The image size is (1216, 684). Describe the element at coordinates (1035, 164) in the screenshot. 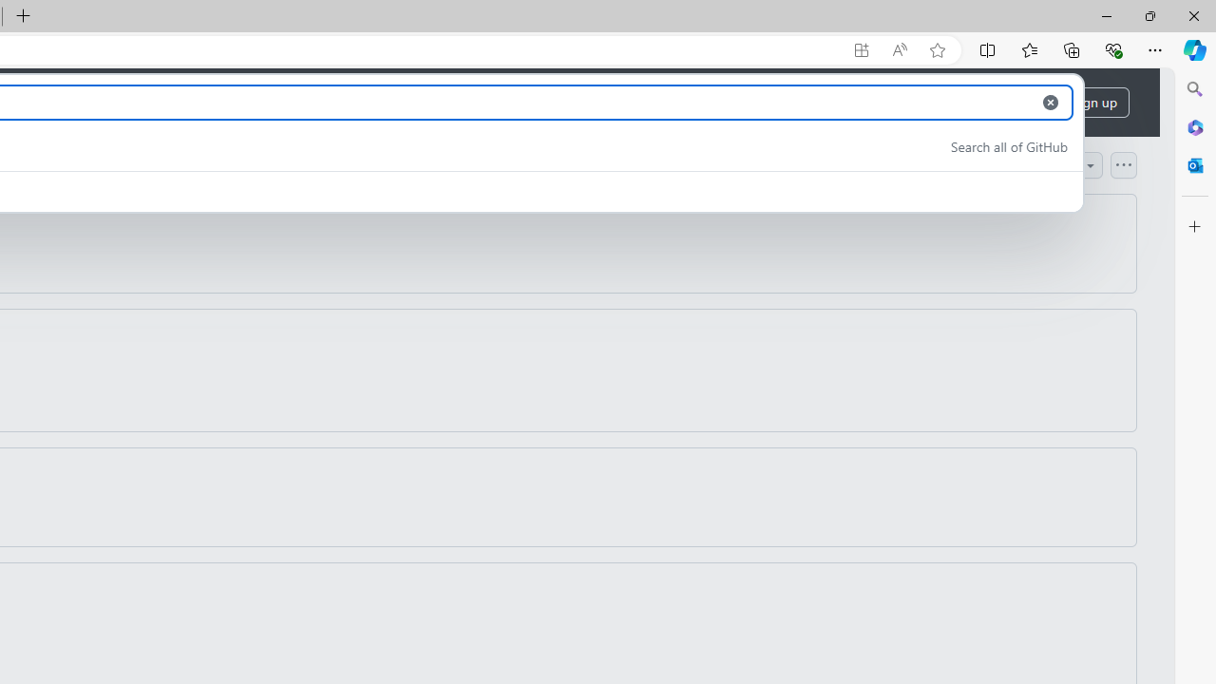

I see `Sort by: Best match` at that location.